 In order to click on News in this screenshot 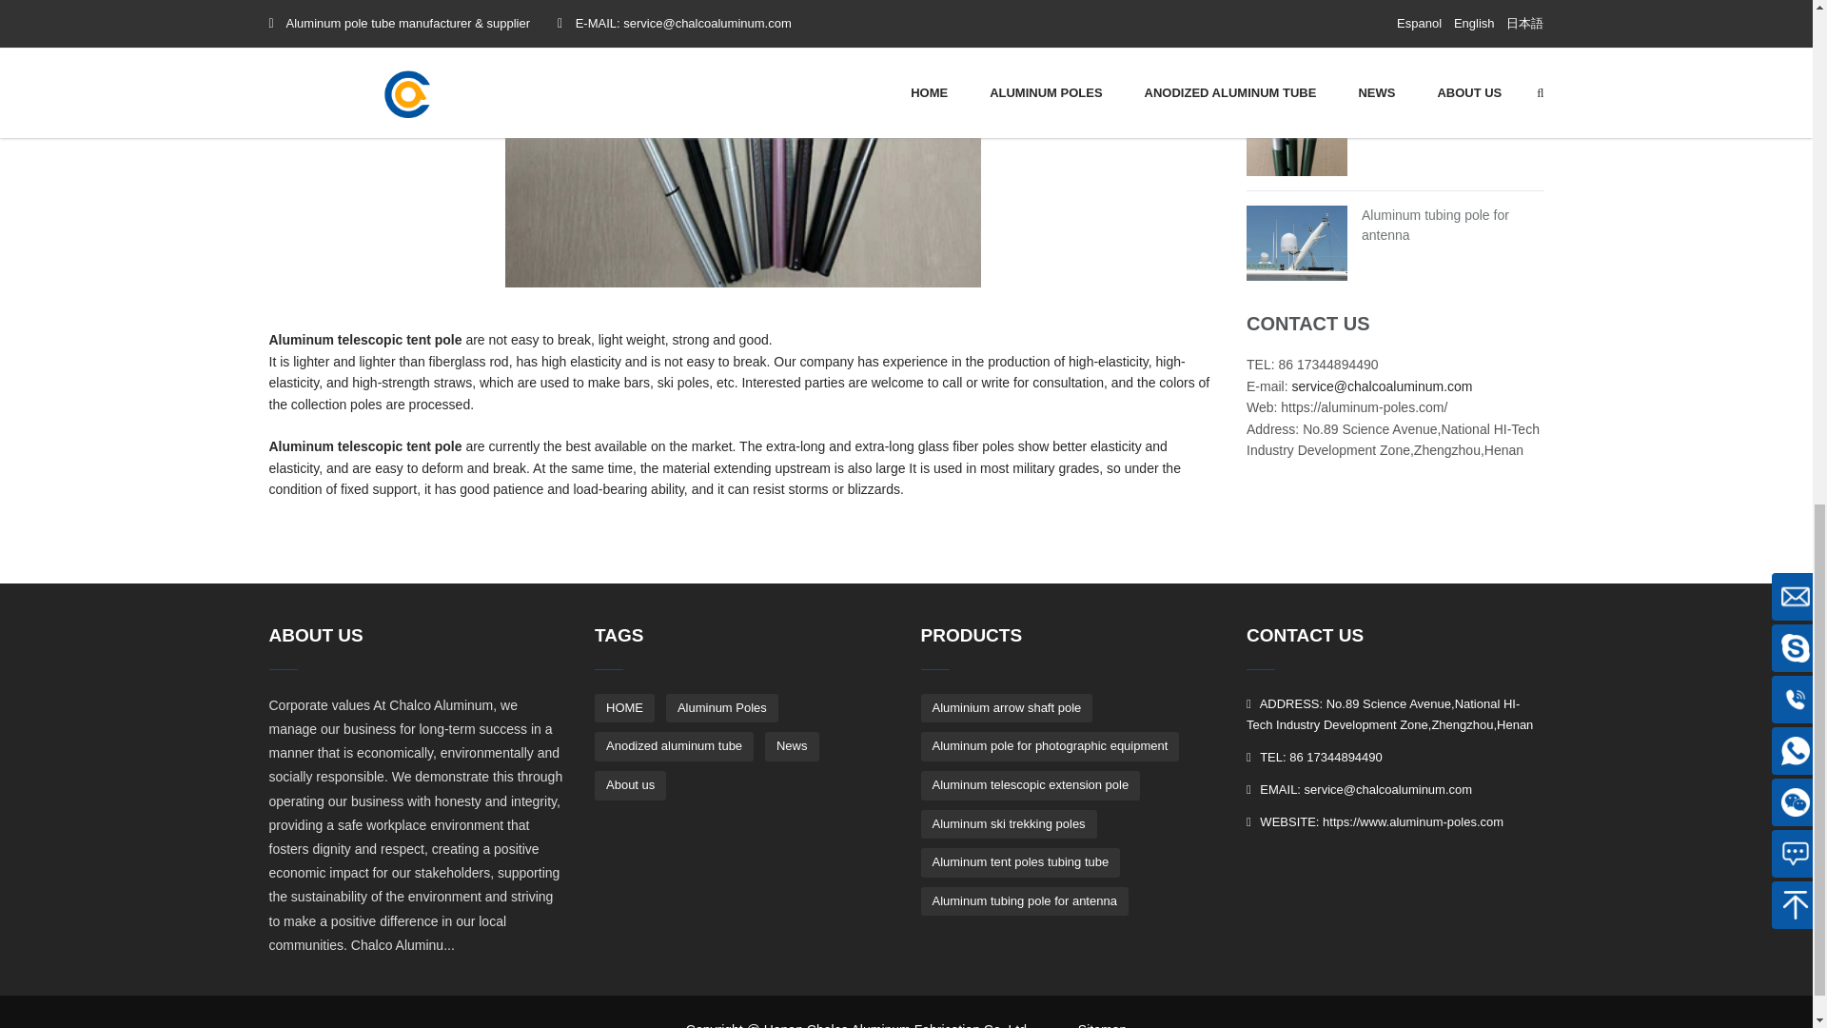, I will do `click(792, 746)`.